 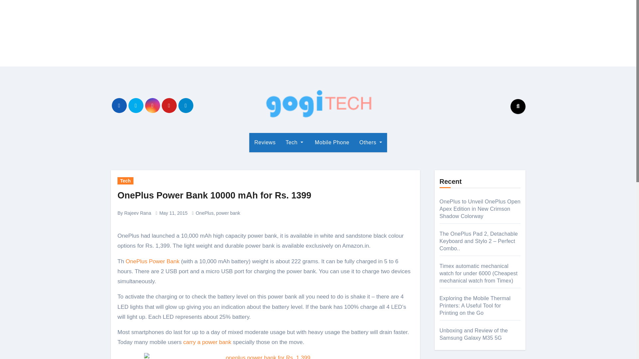 I want to click on OnePlus Power Bank 10000 mAh for Rs. 1399, so click(x=214, y=195).